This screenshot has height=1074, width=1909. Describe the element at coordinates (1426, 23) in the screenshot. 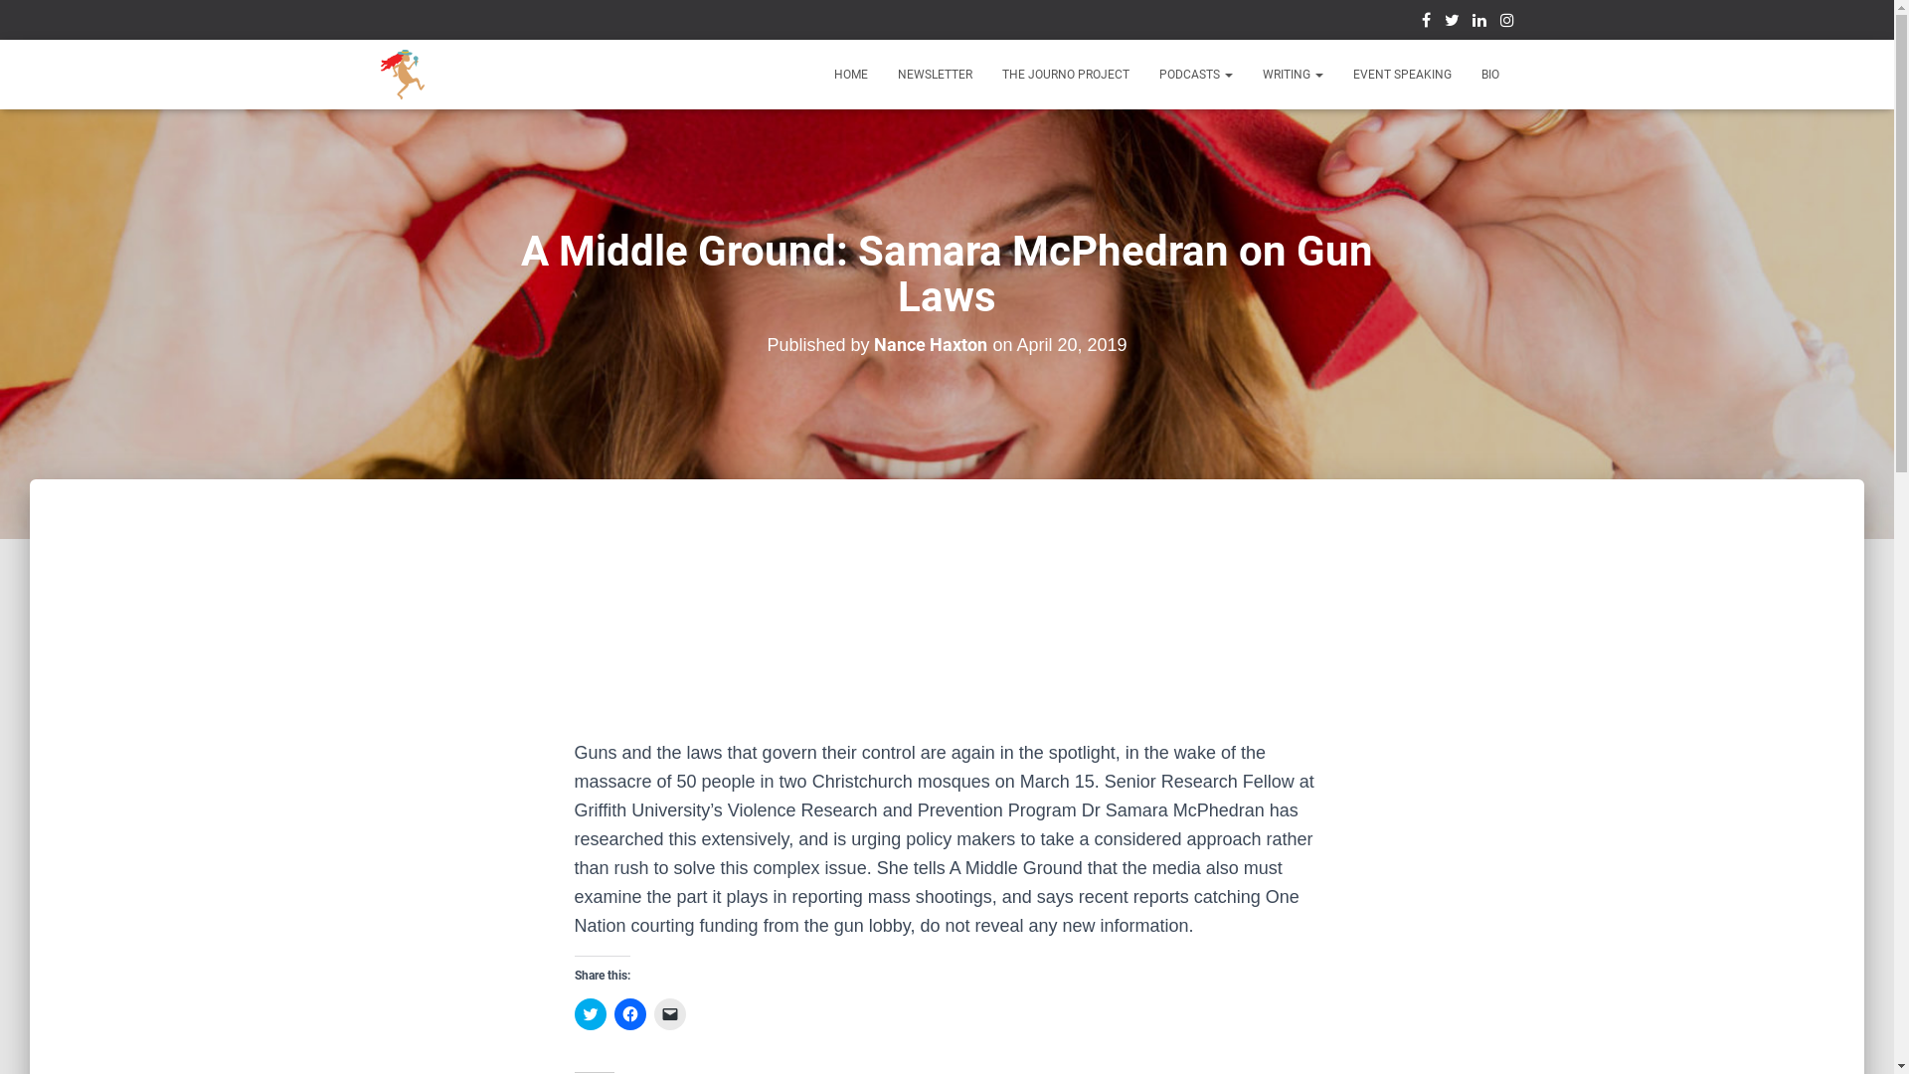

I see `Facebook` at that location.